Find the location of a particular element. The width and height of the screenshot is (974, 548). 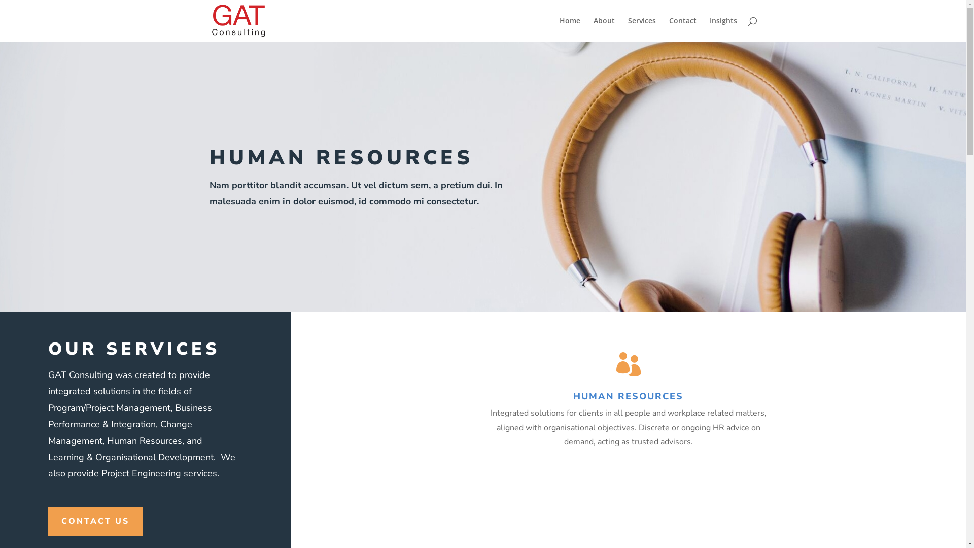

Insights is located at coordinates (723, 29).